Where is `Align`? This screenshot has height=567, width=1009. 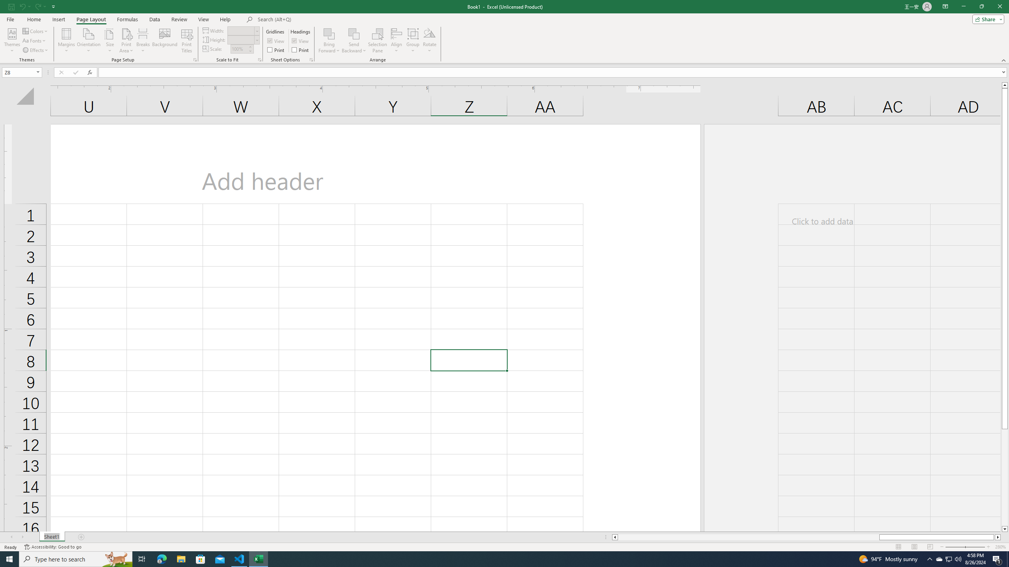 Align is located at coordinates (397, 41).